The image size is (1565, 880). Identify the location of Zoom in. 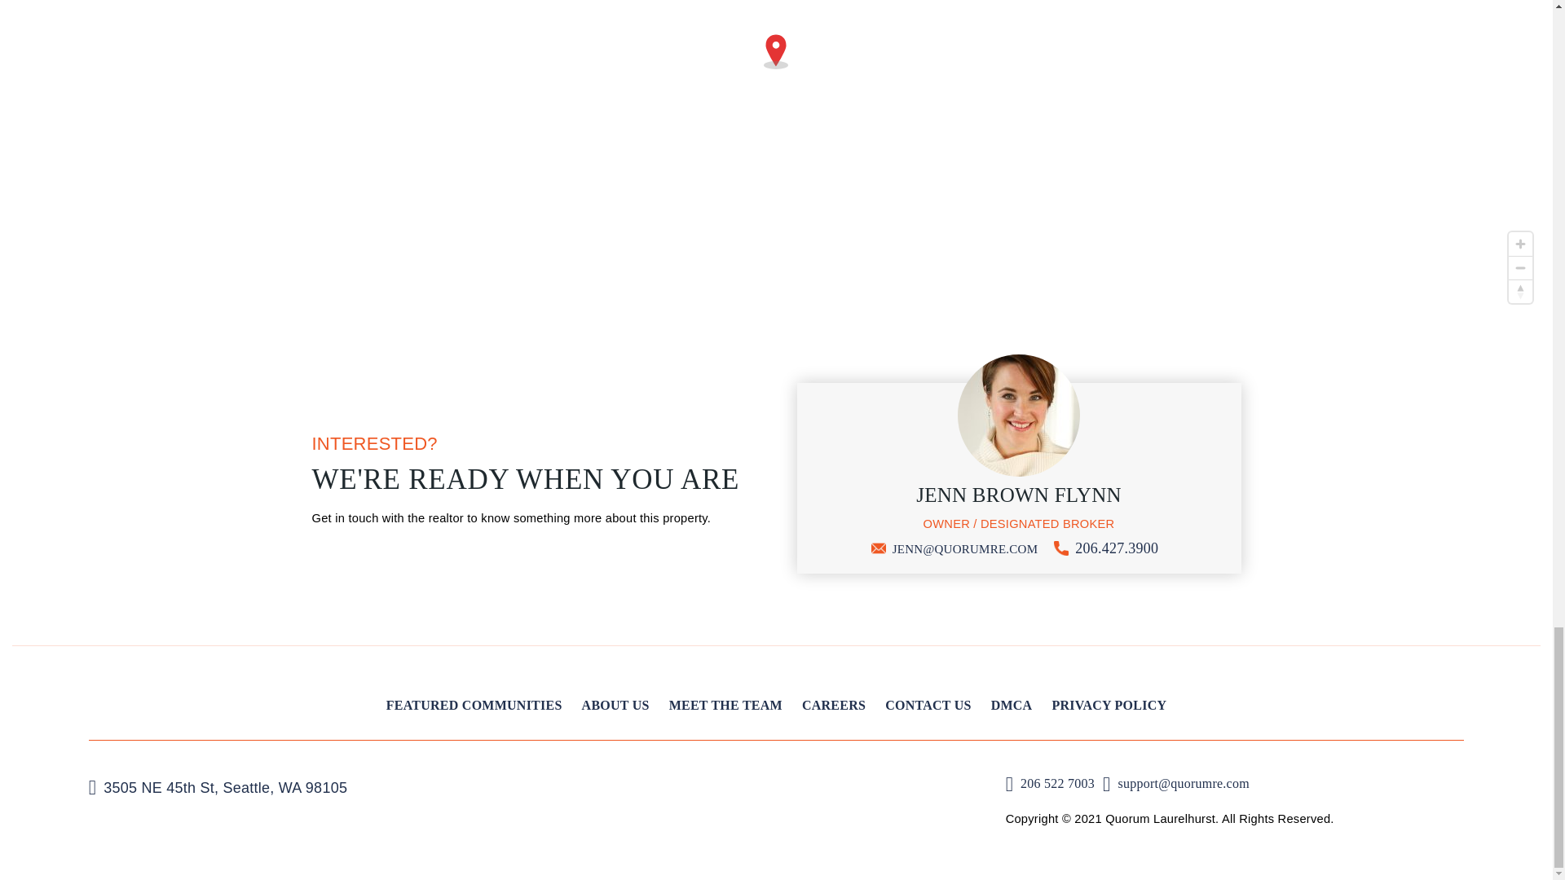
(1519, 244).